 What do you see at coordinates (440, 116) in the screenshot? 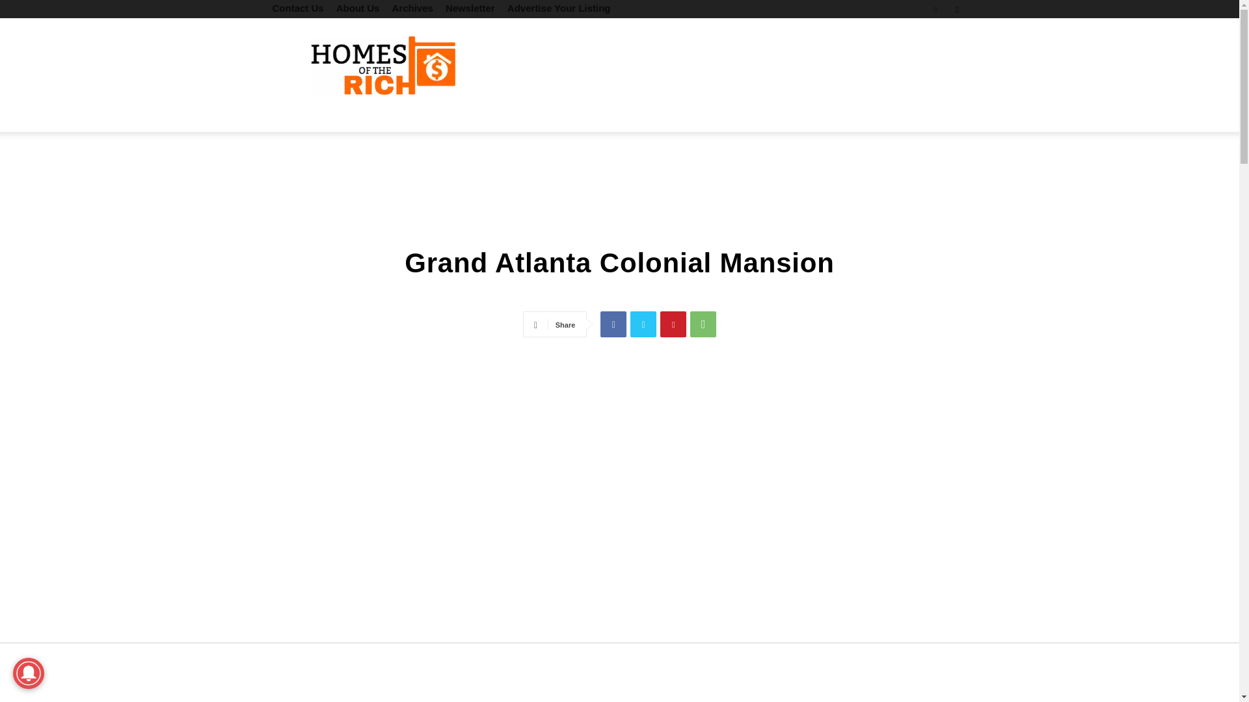
I see `SEARCH BY STATE` at bounding box center [440, 116].